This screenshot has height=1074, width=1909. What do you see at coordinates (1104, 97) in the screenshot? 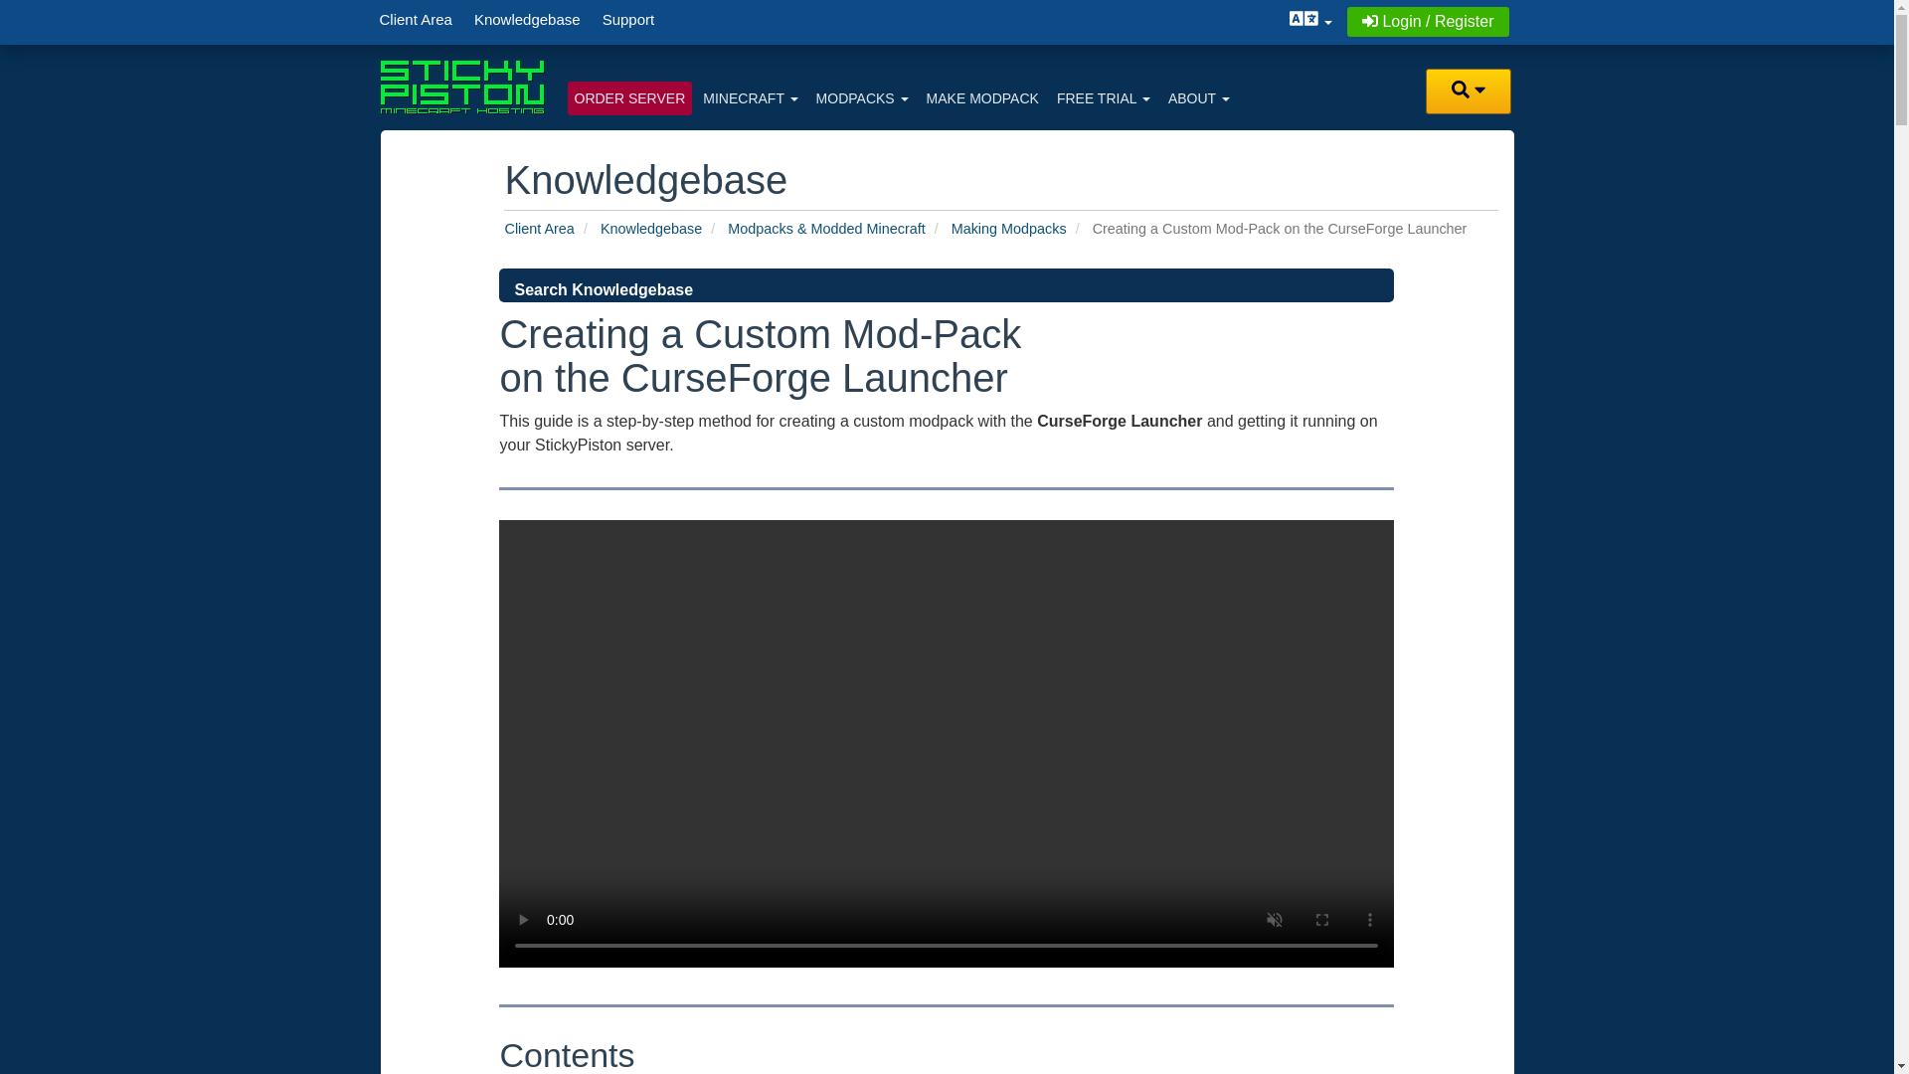
I see `Free 24hr Server Trial` at bounding box center [1104, 97].